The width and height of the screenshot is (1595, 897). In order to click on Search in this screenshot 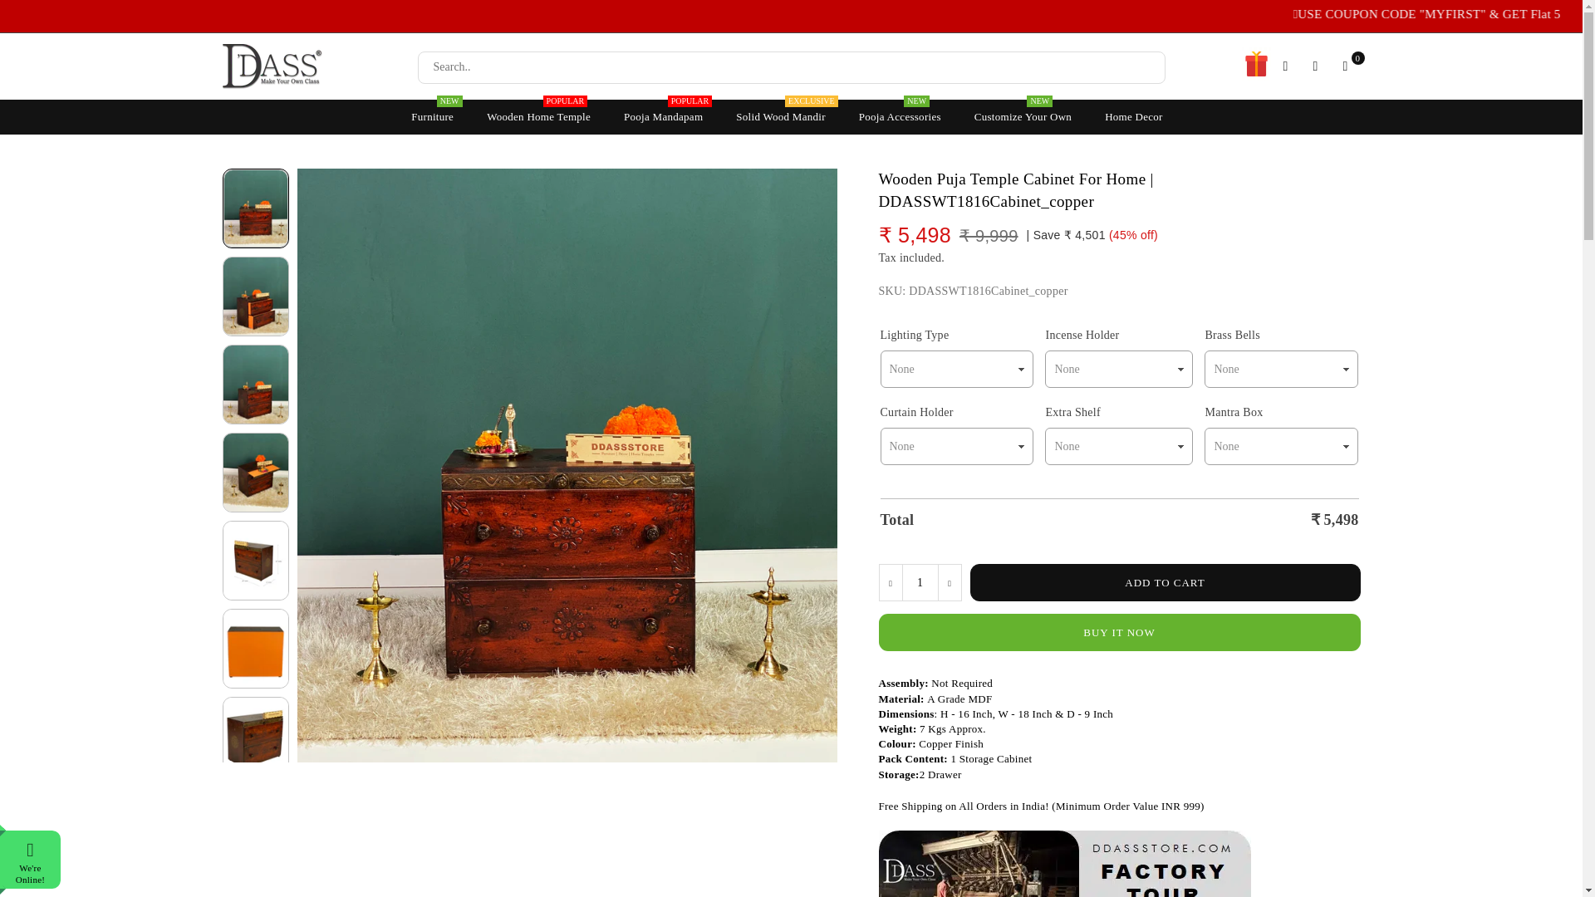, I will do `click(1345, 66)`.